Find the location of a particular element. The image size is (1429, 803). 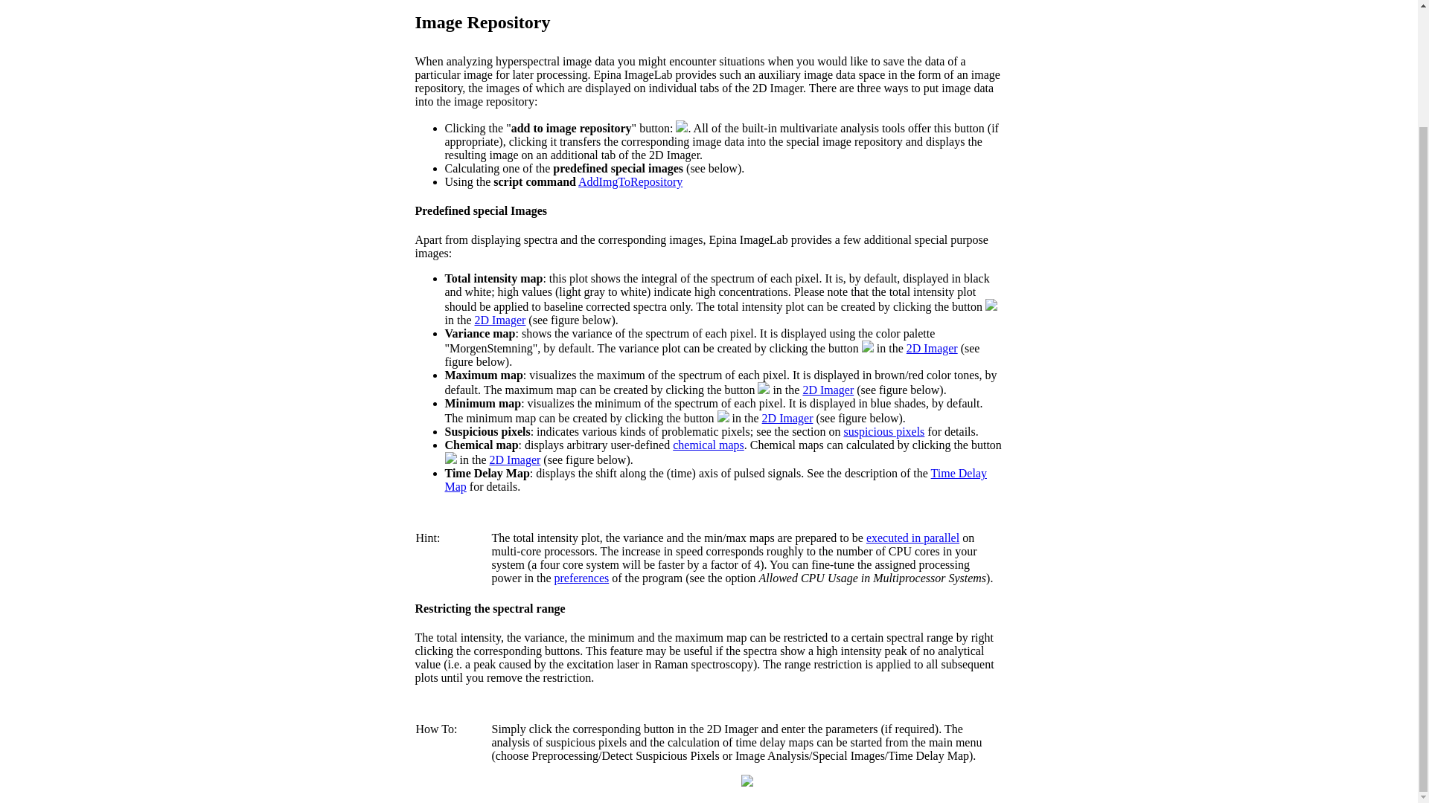

suspicious pixels is located at coordinates (883, 431).